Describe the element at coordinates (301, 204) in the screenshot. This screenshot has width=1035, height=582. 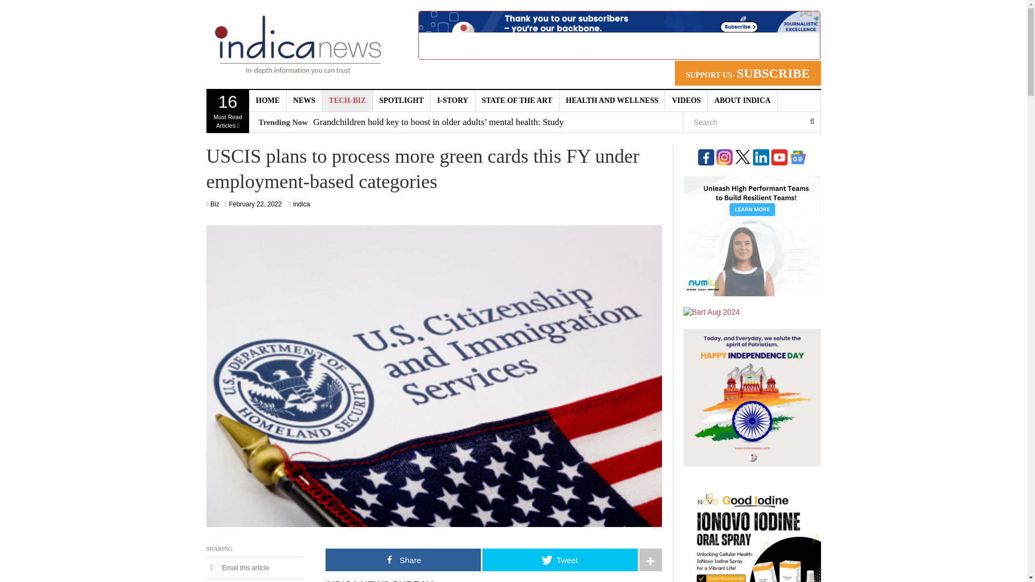
I see `indica` at that location.